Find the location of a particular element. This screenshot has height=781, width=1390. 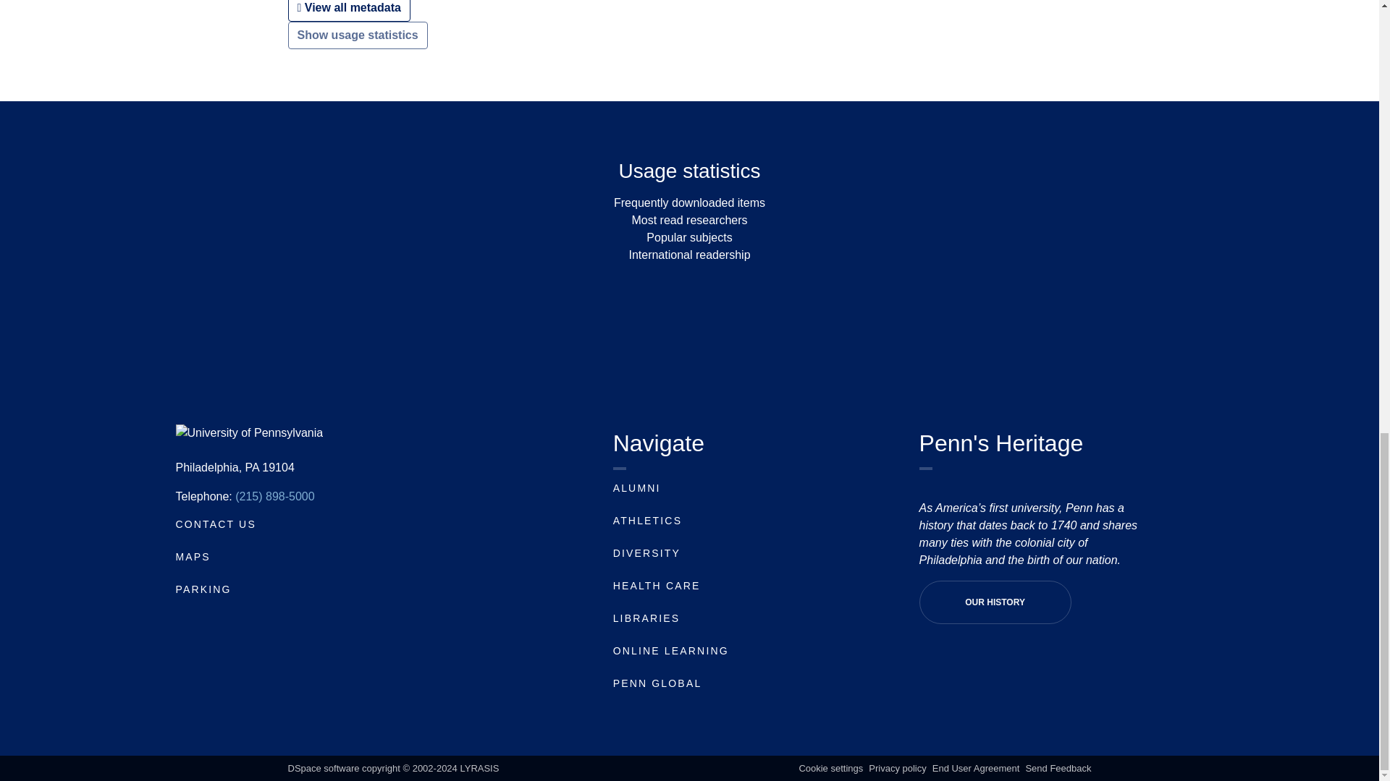

Popular subjects is located at coordinates (689, 237).